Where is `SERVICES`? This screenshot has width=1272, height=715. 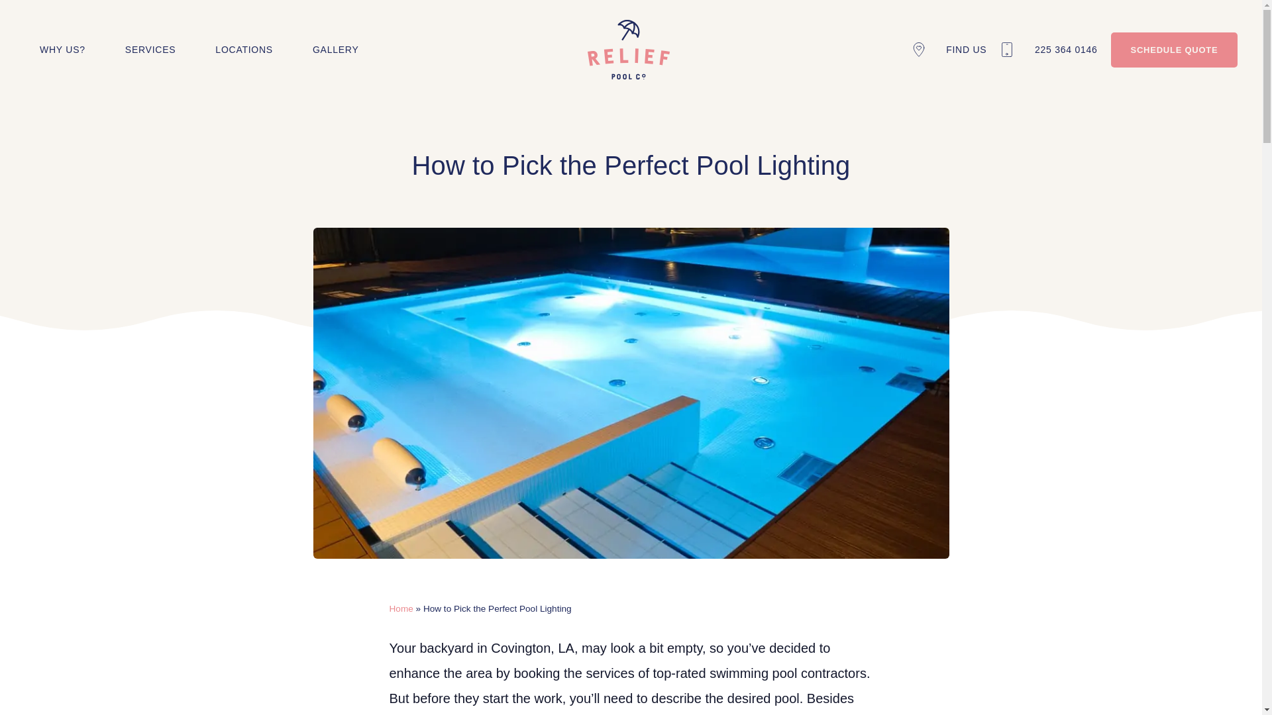
SERVICES is located at coordinates (150, 49).